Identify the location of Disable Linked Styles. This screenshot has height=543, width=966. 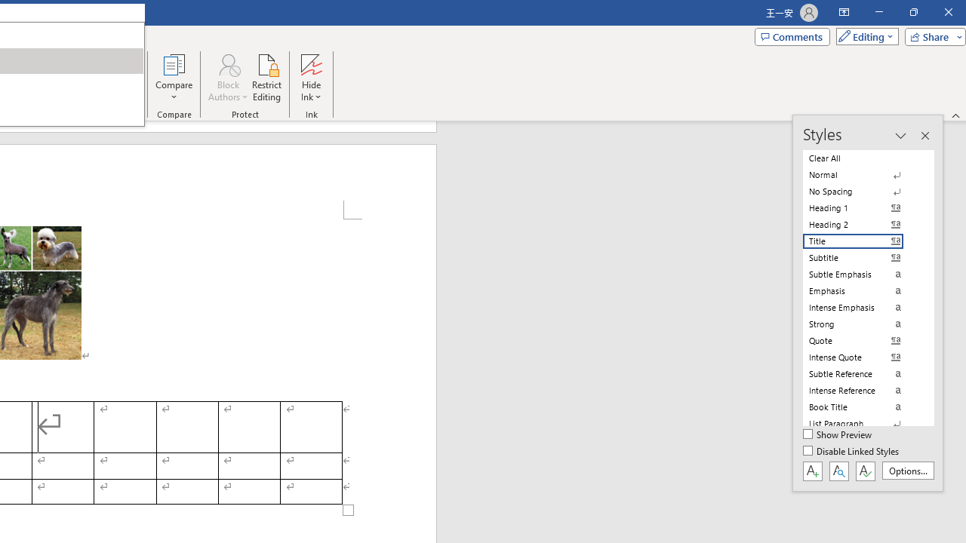
(852, 452).